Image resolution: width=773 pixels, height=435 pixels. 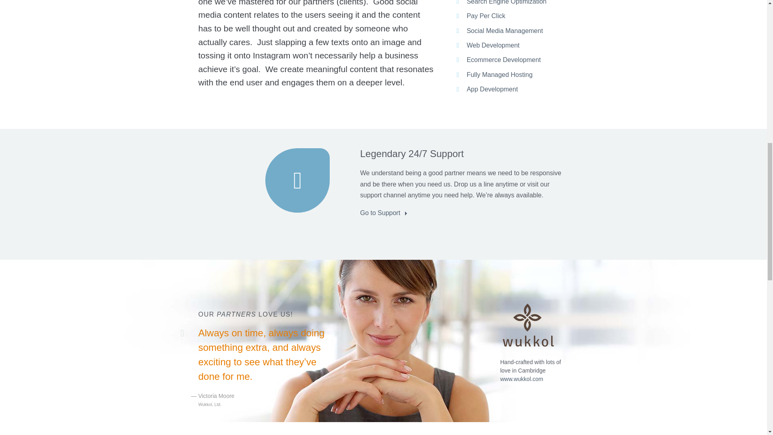 What do you see at coordinates (522, 379) in the screenshot?
I see `www.wukkol.com` at bounding box center [522, 379].